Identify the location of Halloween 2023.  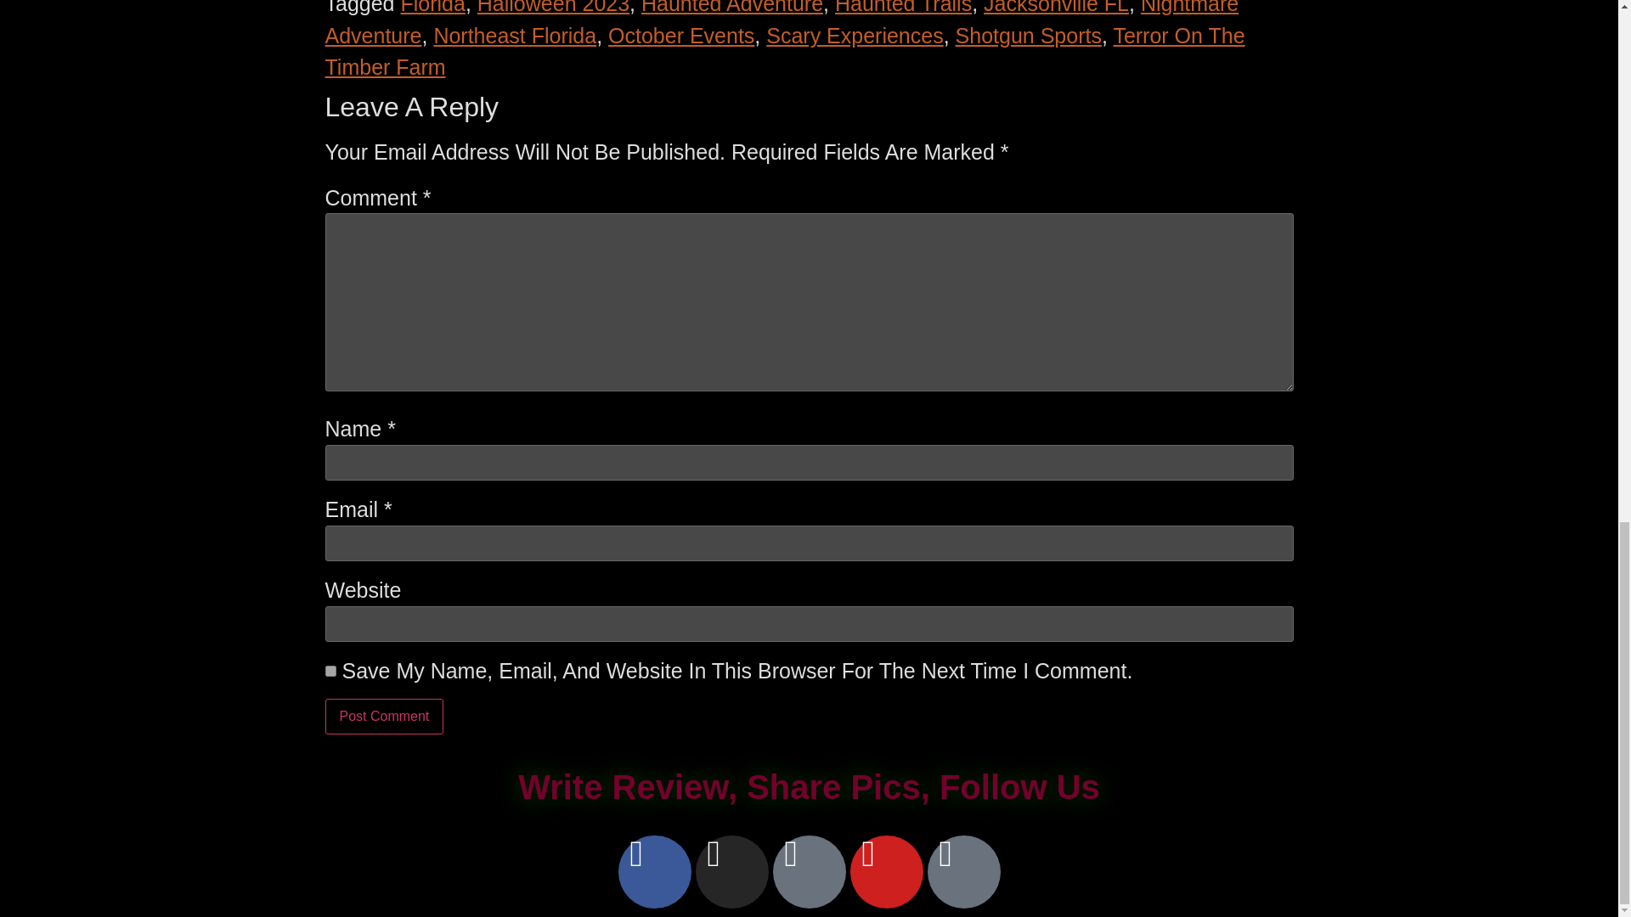
(554, 8).